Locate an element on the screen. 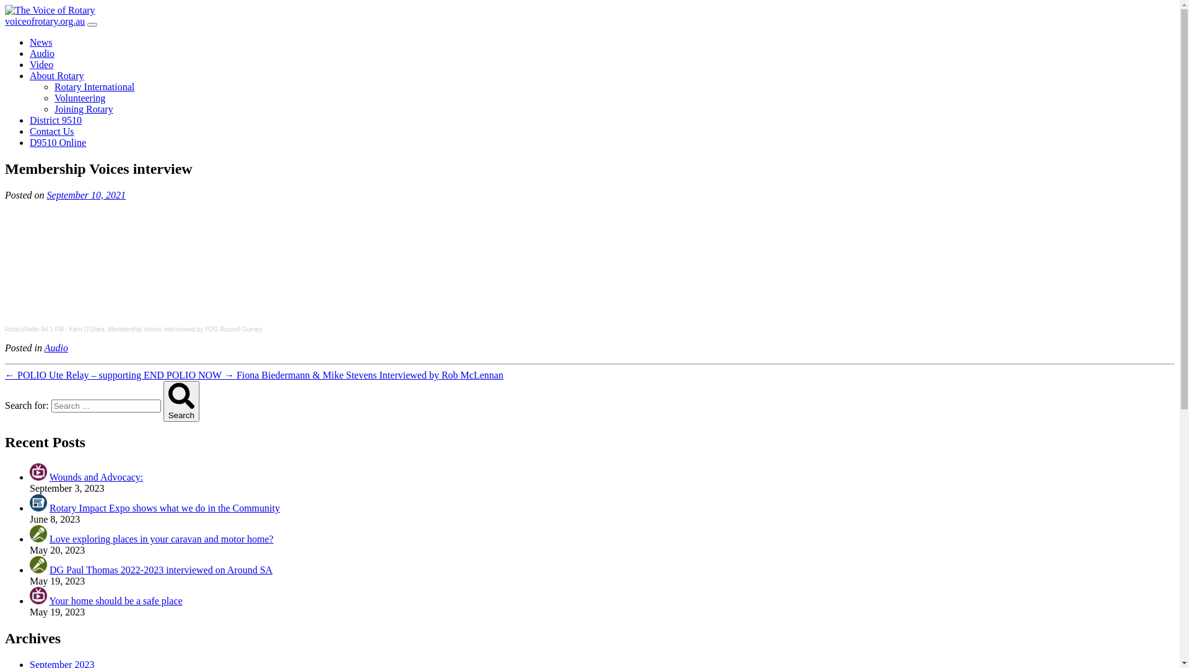 This screenshot has height=668, width=1189. RotaryRadio 94.1 FM is located at coordinates (35, 329).